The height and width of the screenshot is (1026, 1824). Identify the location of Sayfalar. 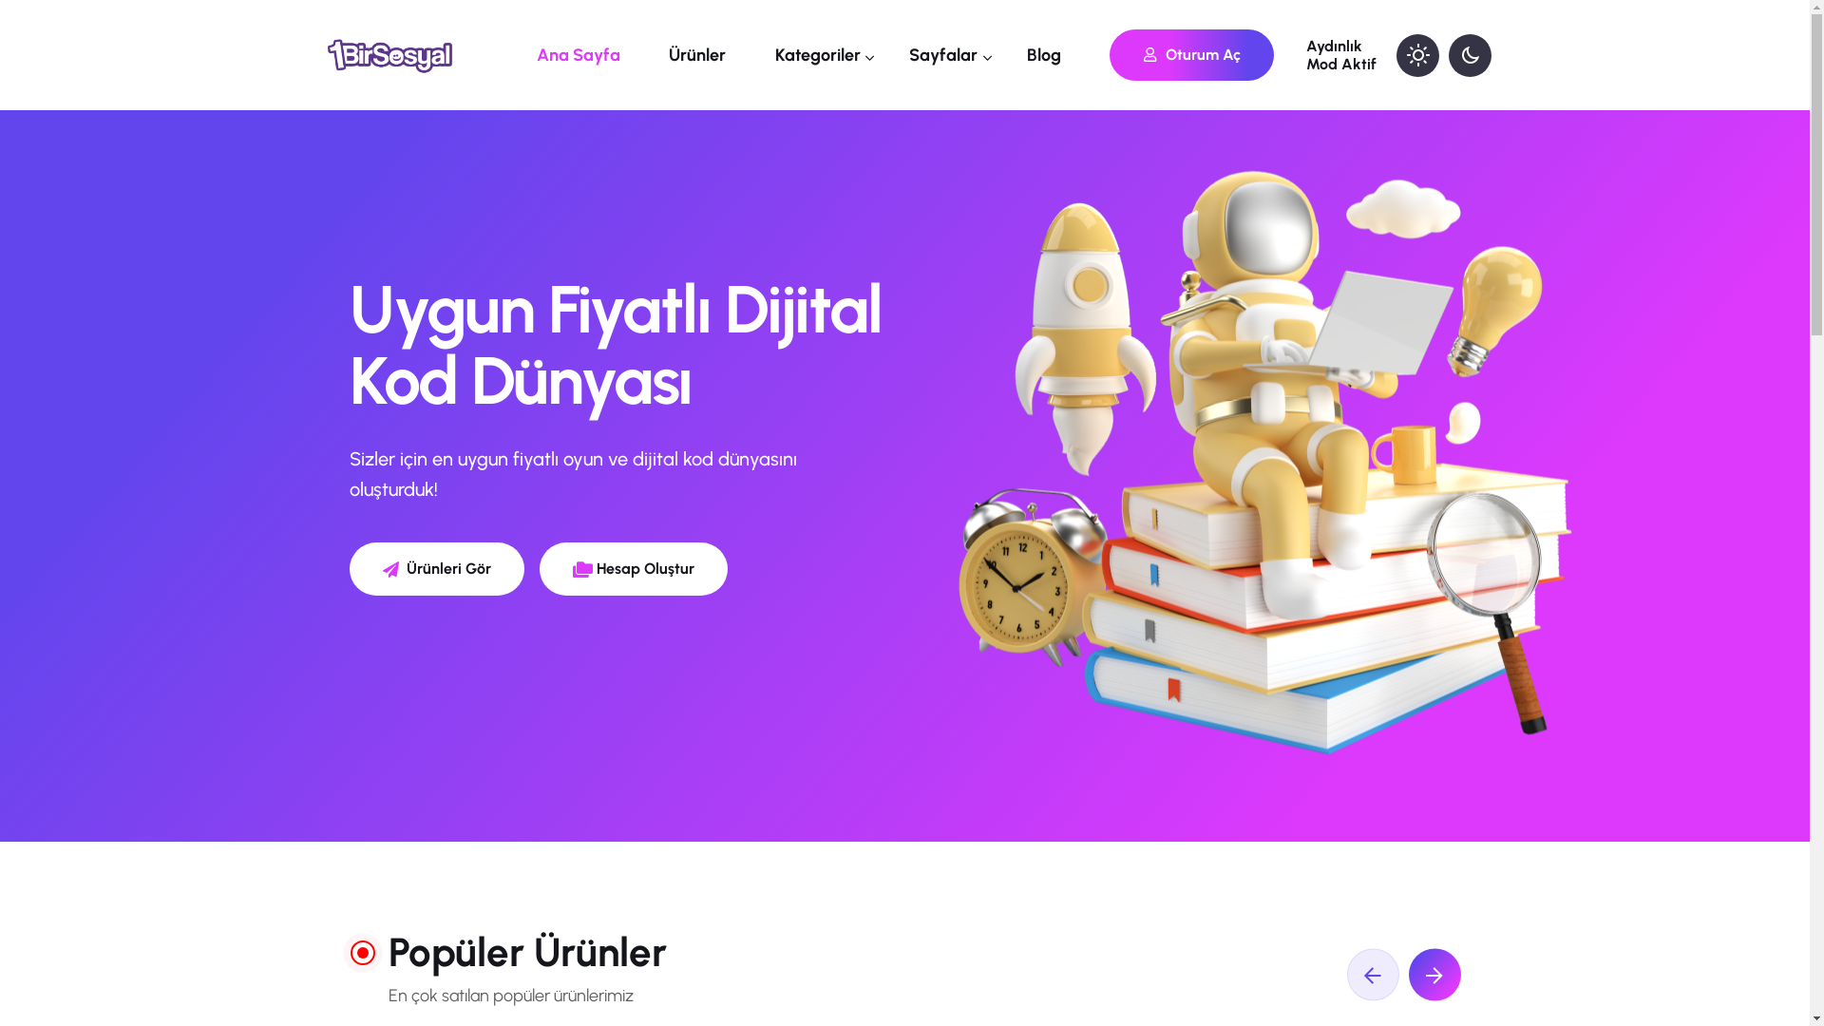
(950, 55).